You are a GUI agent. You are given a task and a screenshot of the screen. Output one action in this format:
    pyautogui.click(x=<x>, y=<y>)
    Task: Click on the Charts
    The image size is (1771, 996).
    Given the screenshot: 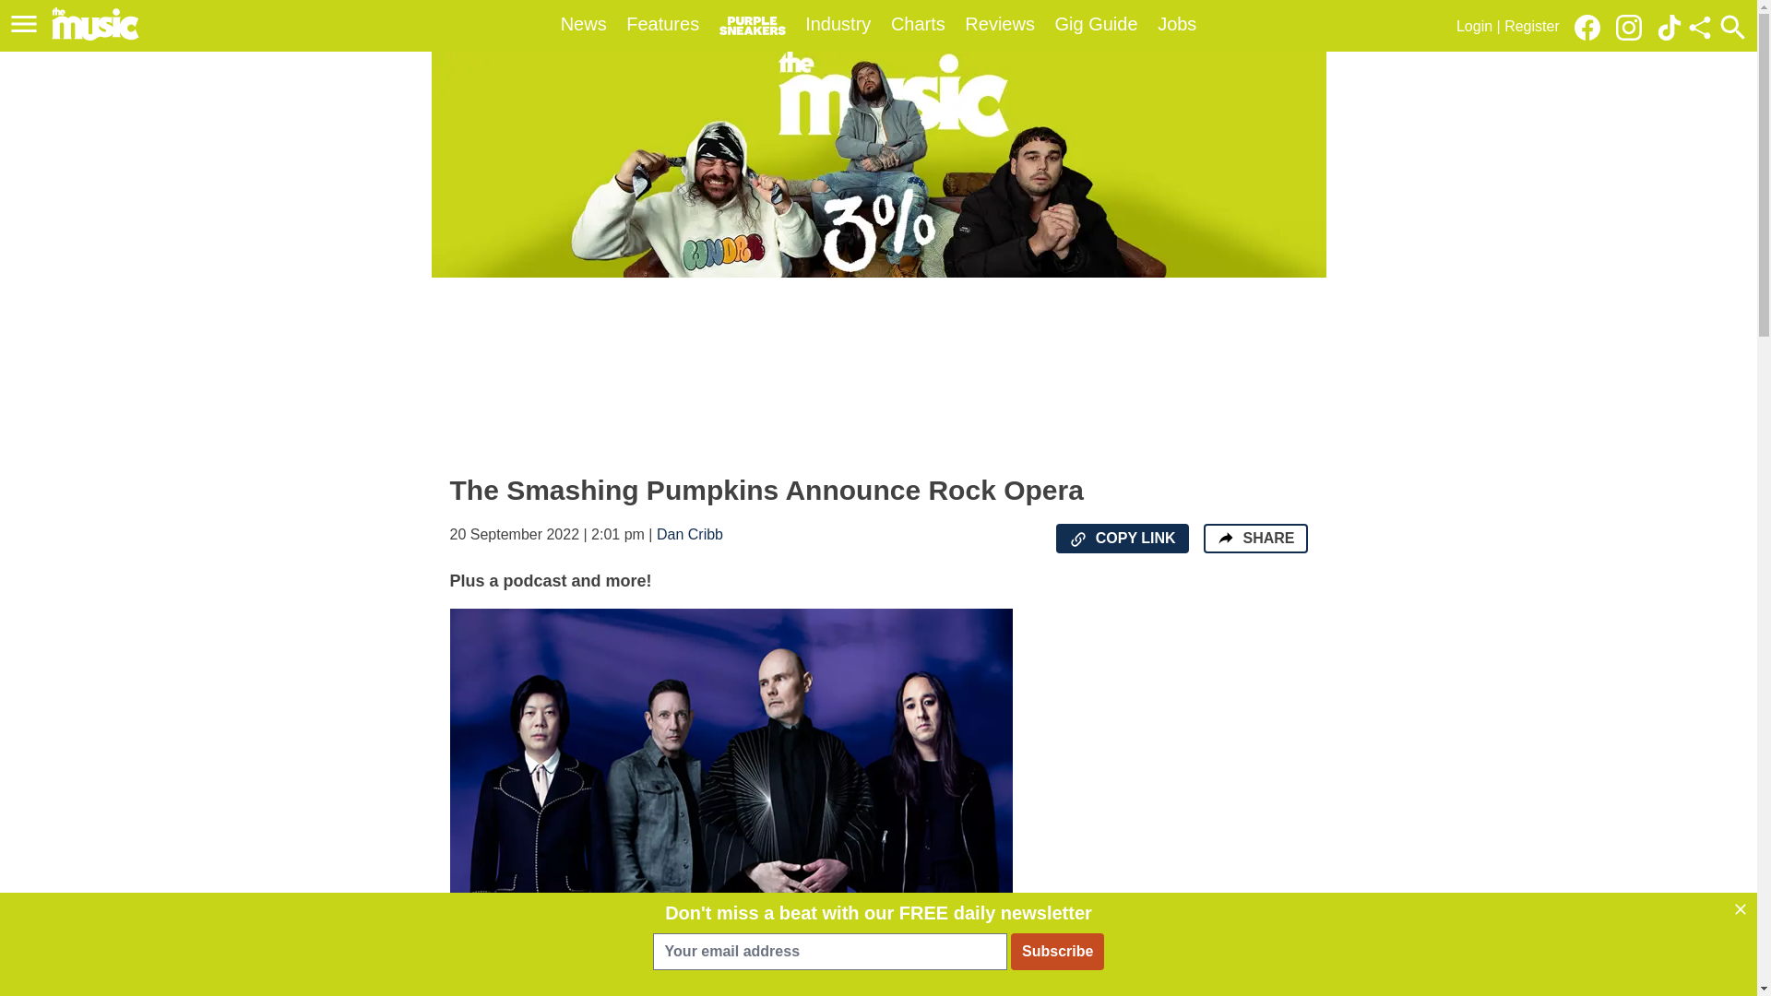 What is the action you would take?
    pyautogui.click(x=918, y=24)
    